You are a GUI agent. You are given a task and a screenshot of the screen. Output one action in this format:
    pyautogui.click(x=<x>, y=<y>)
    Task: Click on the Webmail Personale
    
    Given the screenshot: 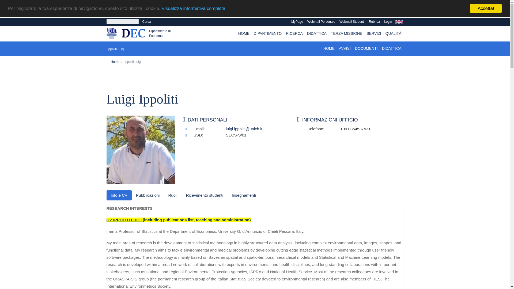 What is the action you would take?
    pyautogui.click(x=321, y=13)
    